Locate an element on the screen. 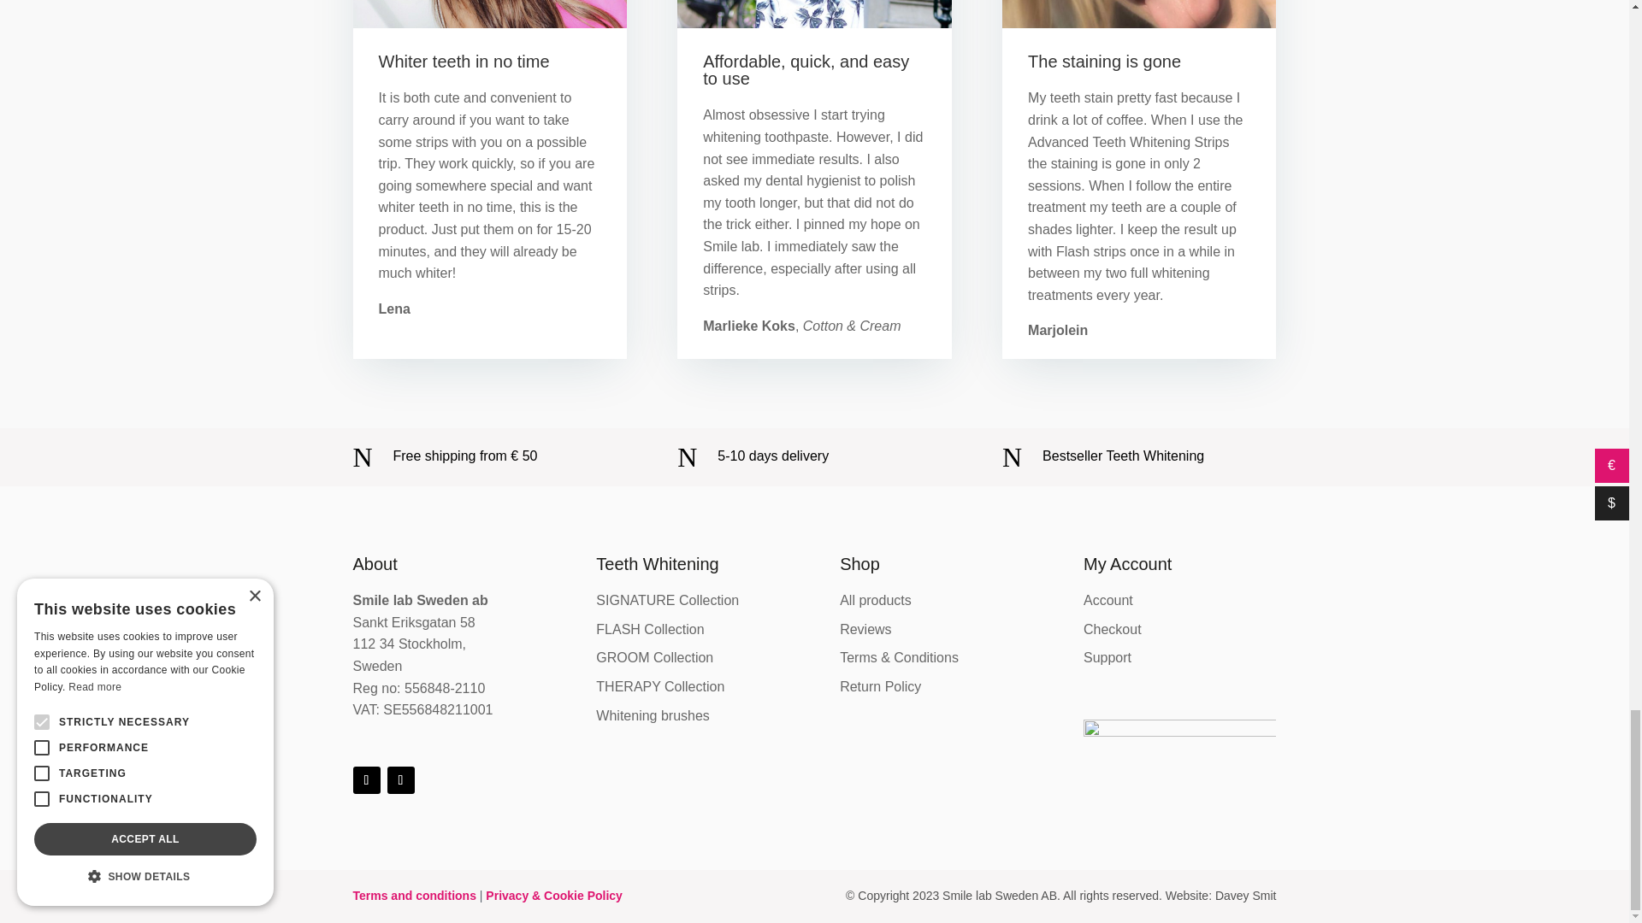 This screenshot has width=1642, height=923. image is located at coordinates (1138, 14).